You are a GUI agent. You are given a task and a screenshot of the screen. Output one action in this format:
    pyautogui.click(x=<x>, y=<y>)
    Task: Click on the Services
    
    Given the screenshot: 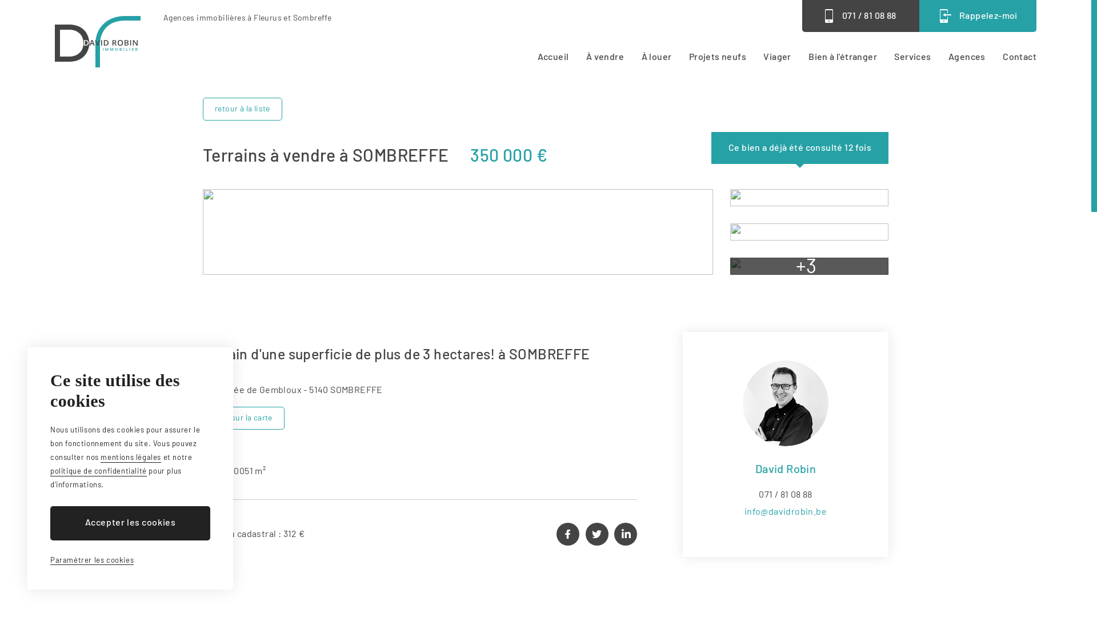 What is the action you would take?
    pyautogui.click(x=912, y=58)
    